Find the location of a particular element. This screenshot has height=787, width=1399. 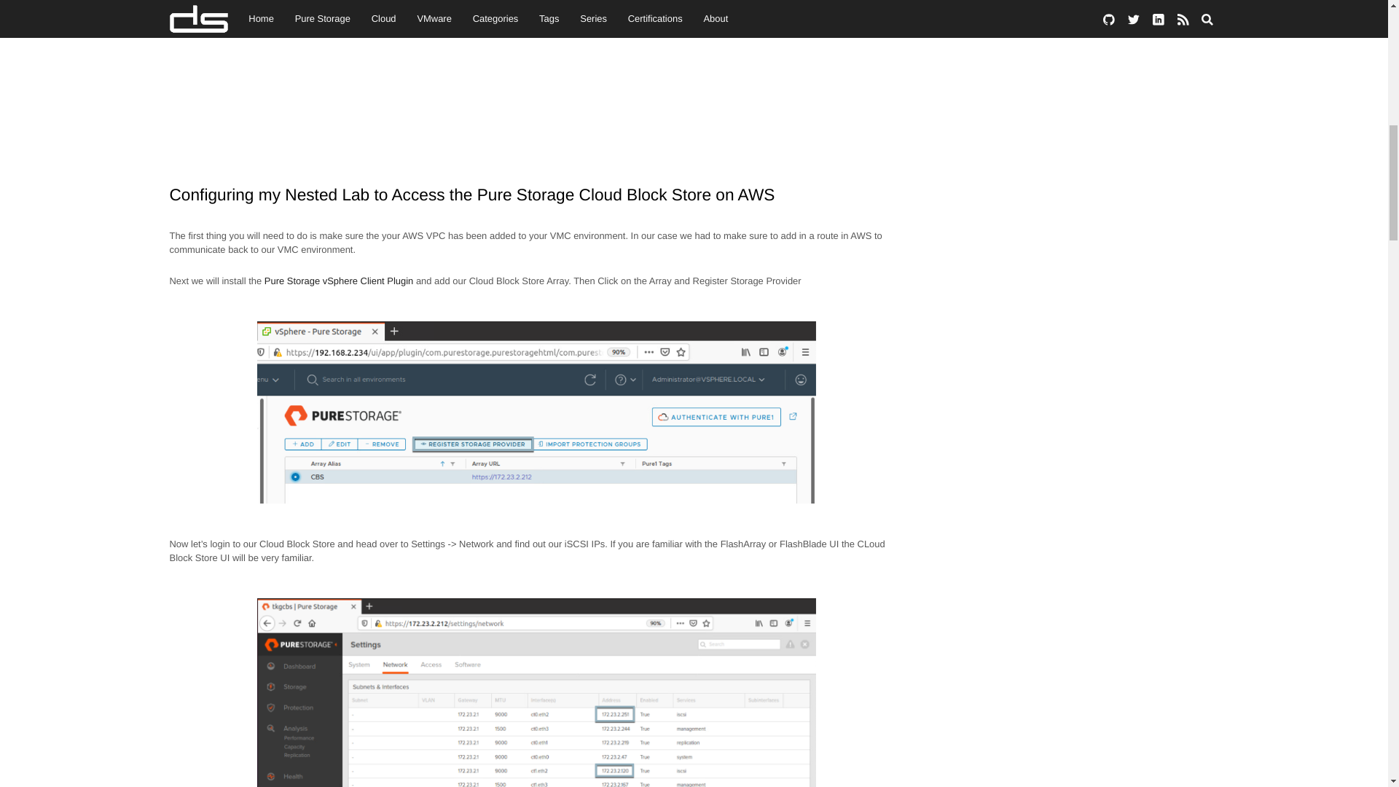

YouTube Video is located at coordinates (536, 76).